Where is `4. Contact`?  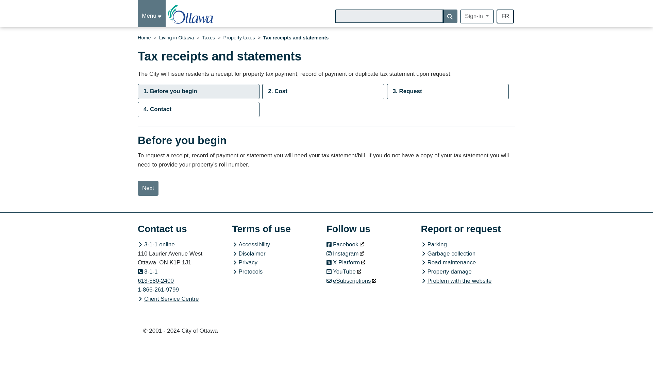
4. Contact is located at coordinates (199, 109).